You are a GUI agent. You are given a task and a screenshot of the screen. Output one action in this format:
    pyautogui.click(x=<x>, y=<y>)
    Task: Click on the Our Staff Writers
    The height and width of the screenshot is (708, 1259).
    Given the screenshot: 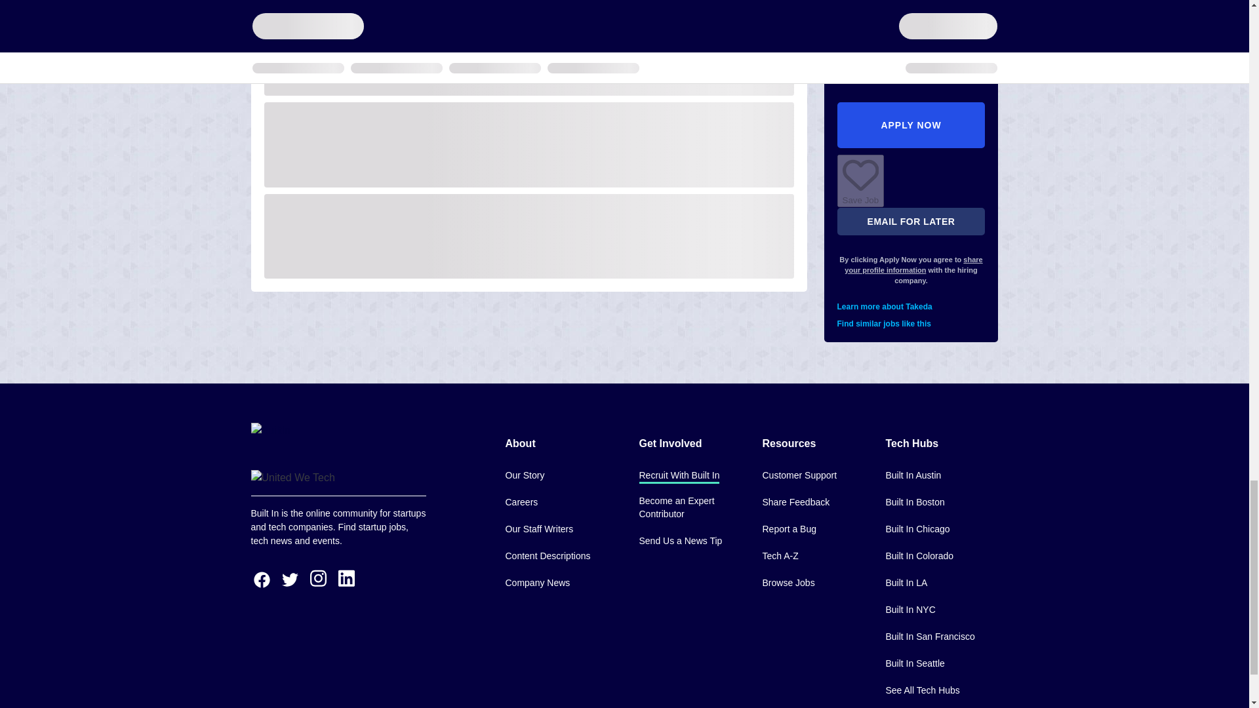 What is the action you would take?
    pyautogui.click(x=538, y=530)
    